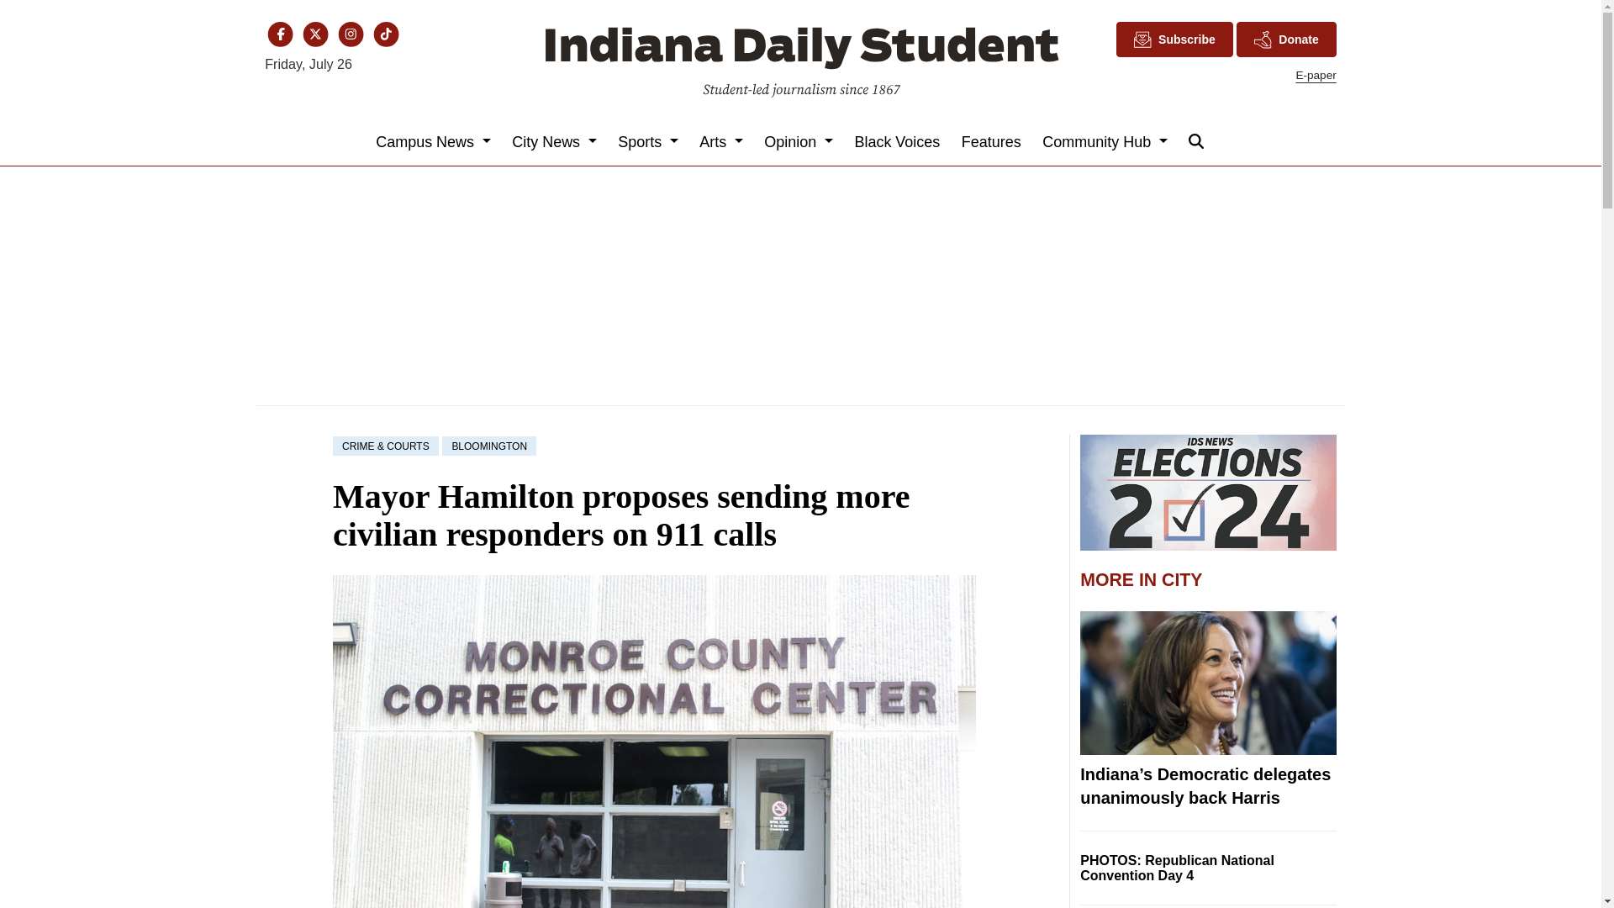  Describe the element at coordinates (434, 141) in the screenshot. I see `Campus News` at that location.